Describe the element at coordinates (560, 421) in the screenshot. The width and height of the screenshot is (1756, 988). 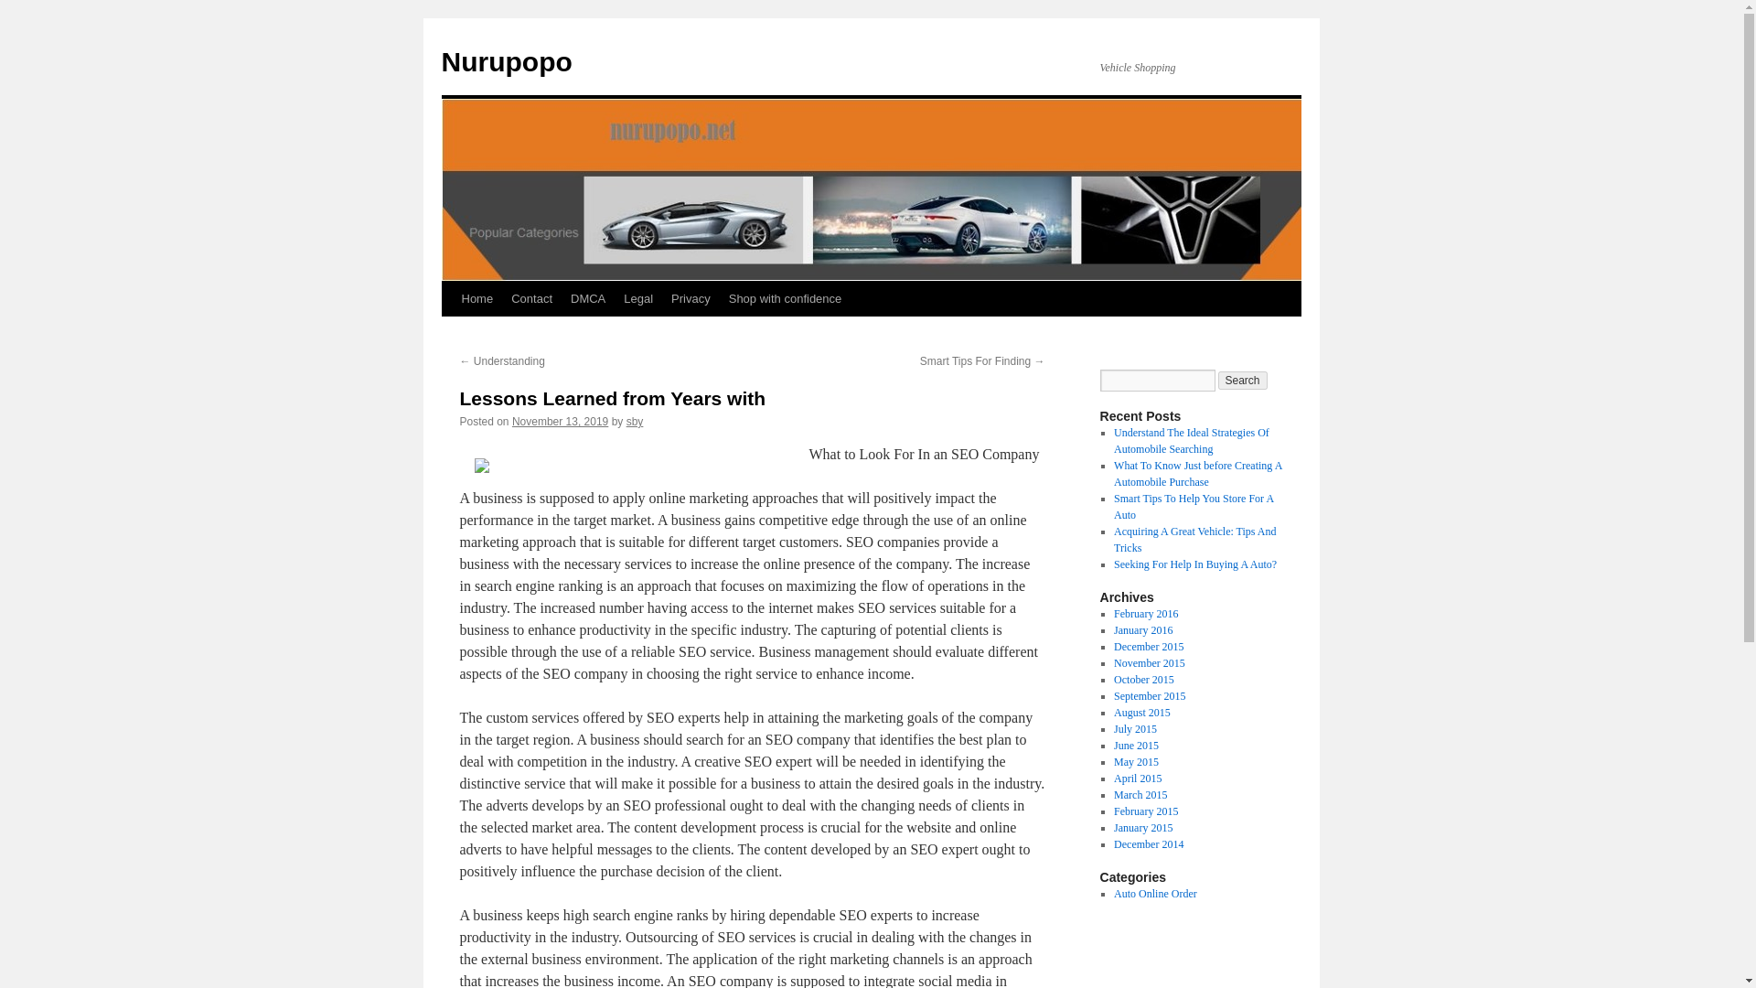
I see `5:01 pm` at that location.